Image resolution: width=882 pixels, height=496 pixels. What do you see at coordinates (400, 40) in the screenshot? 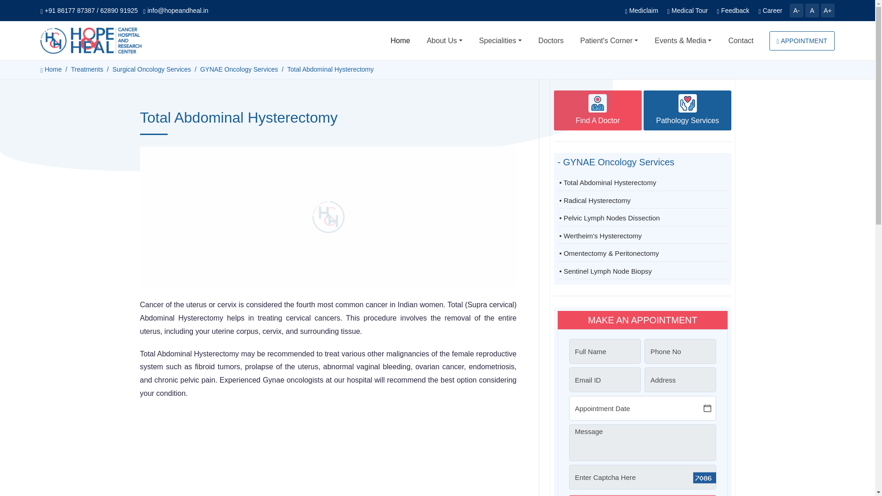
I see `Home` at bounding box center [400, 40].